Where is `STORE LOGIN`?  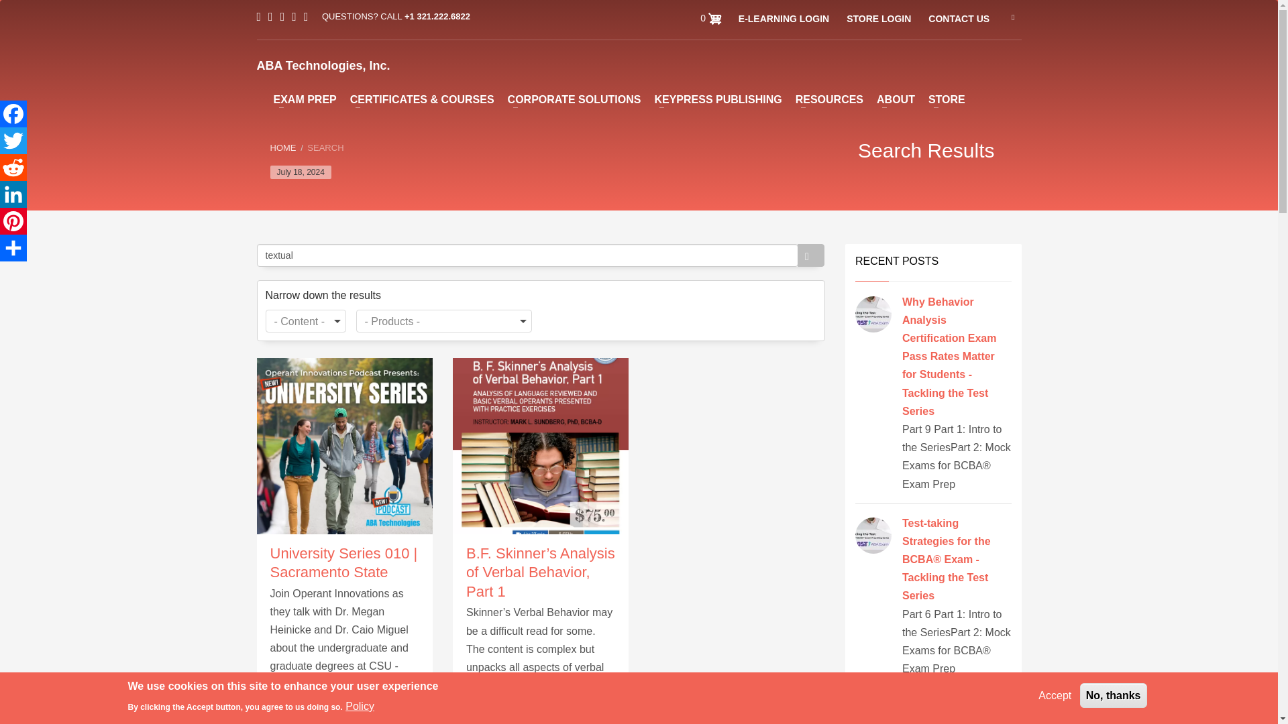
STORE LOGIN is located at coordinates (879, 19).